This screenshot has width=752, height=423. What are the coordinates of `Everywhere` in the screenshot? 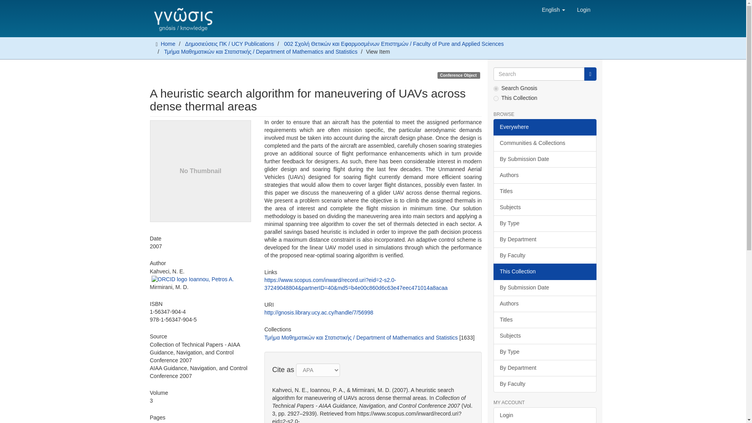 It's located at (544, 127).